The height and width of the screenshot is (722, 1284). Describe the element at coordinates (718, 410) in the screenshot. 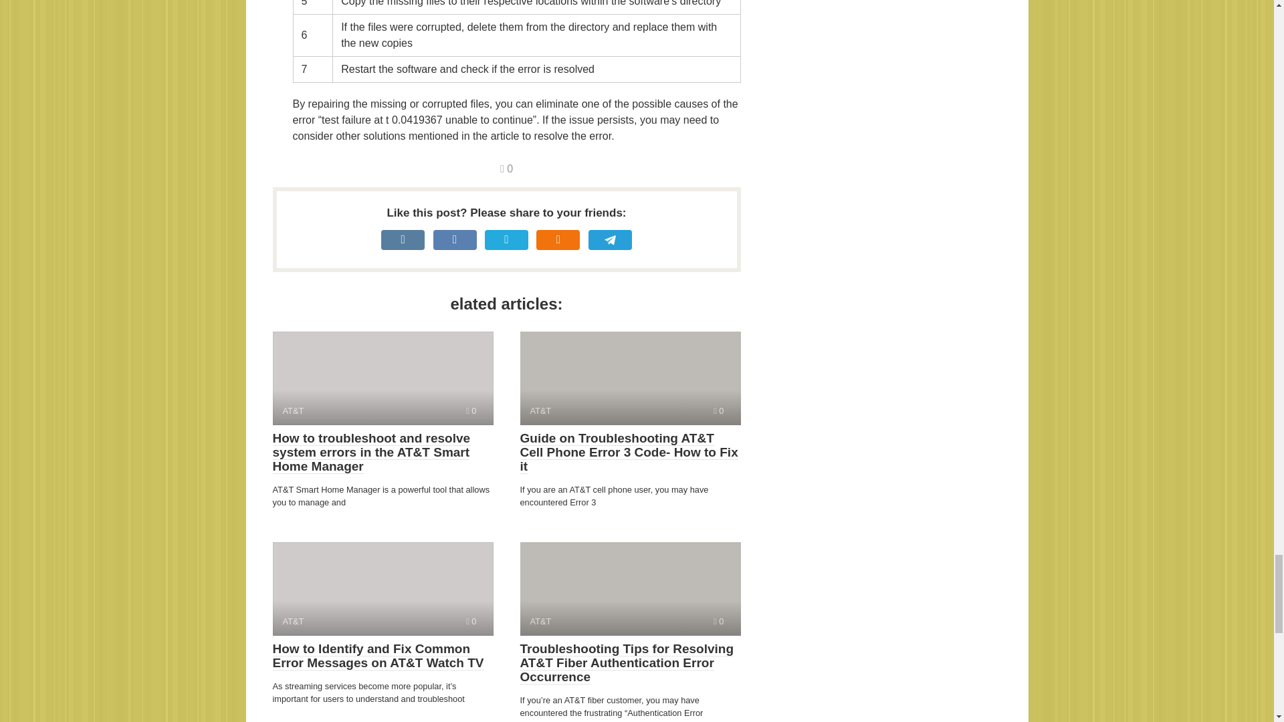

I see `Comments` at that location.